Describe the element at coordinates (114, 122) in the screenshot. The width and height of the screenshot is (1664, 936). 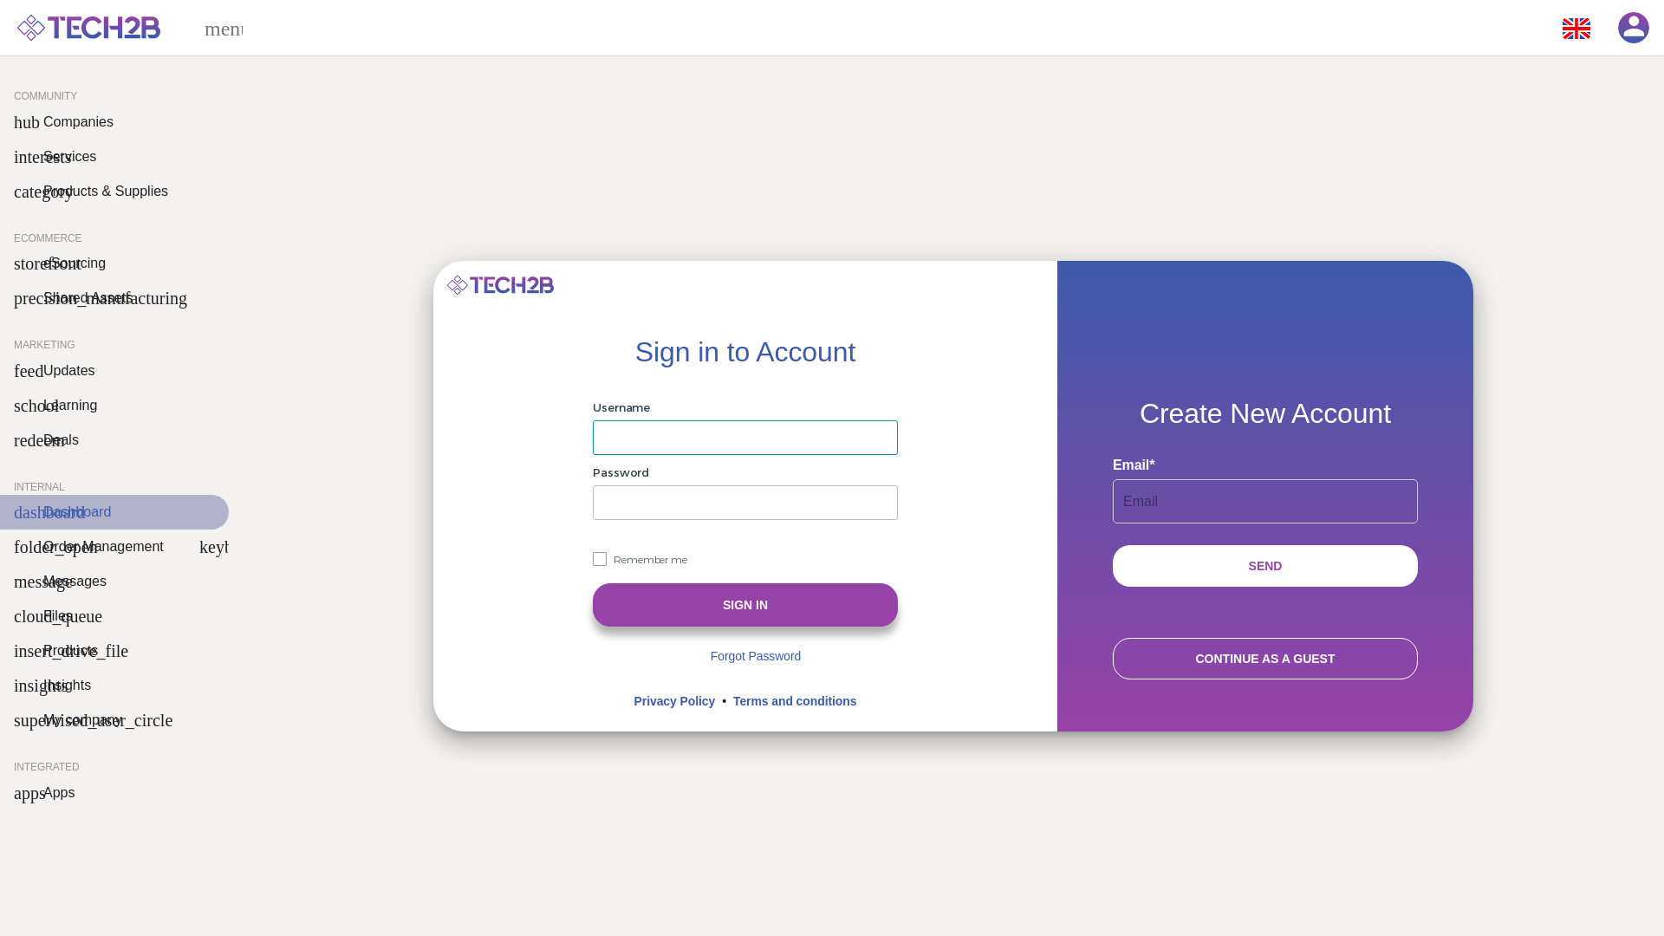
I see `hub
Companies` at that location.